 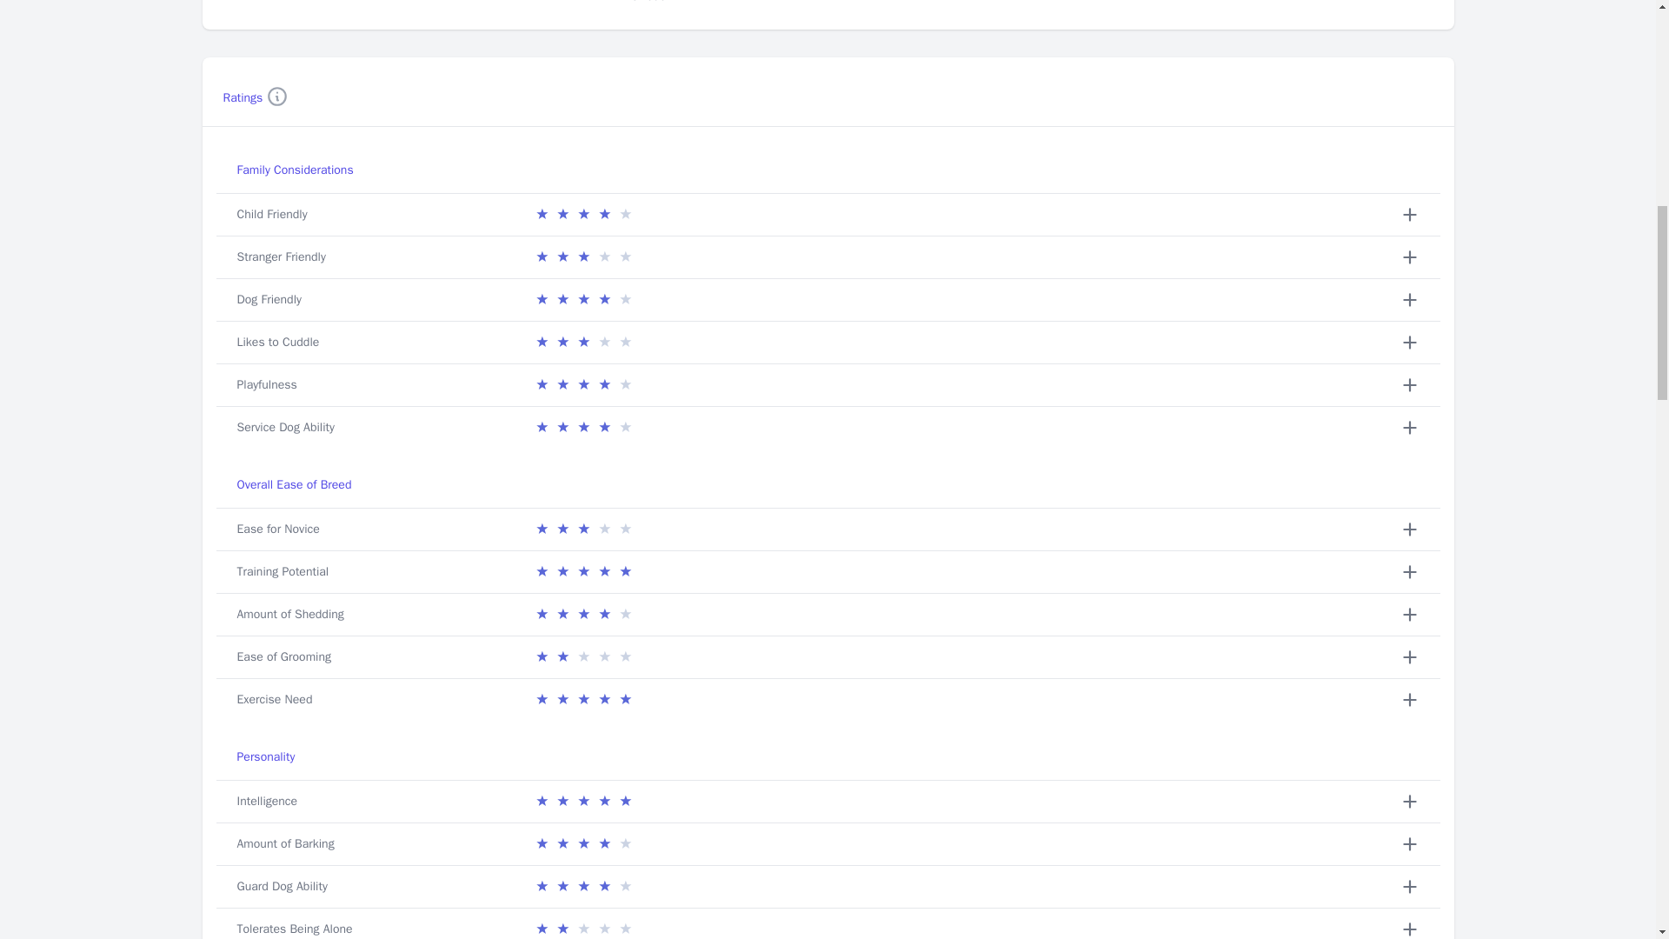 I want to click on 5 Stars, so click(x=582, y=802).